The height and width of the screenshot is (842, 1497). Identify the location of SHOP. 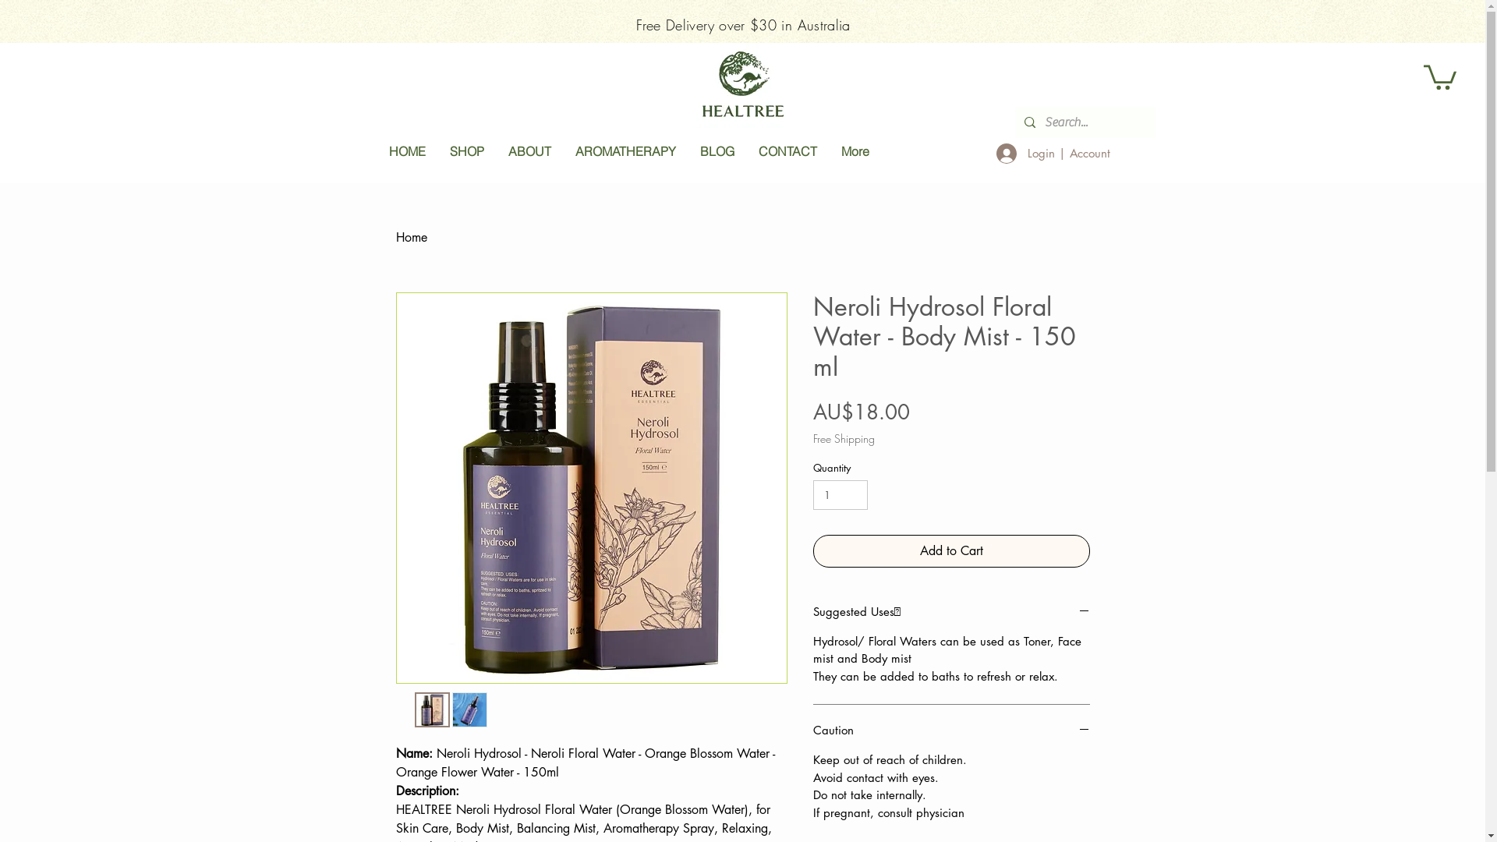
(466, 154).